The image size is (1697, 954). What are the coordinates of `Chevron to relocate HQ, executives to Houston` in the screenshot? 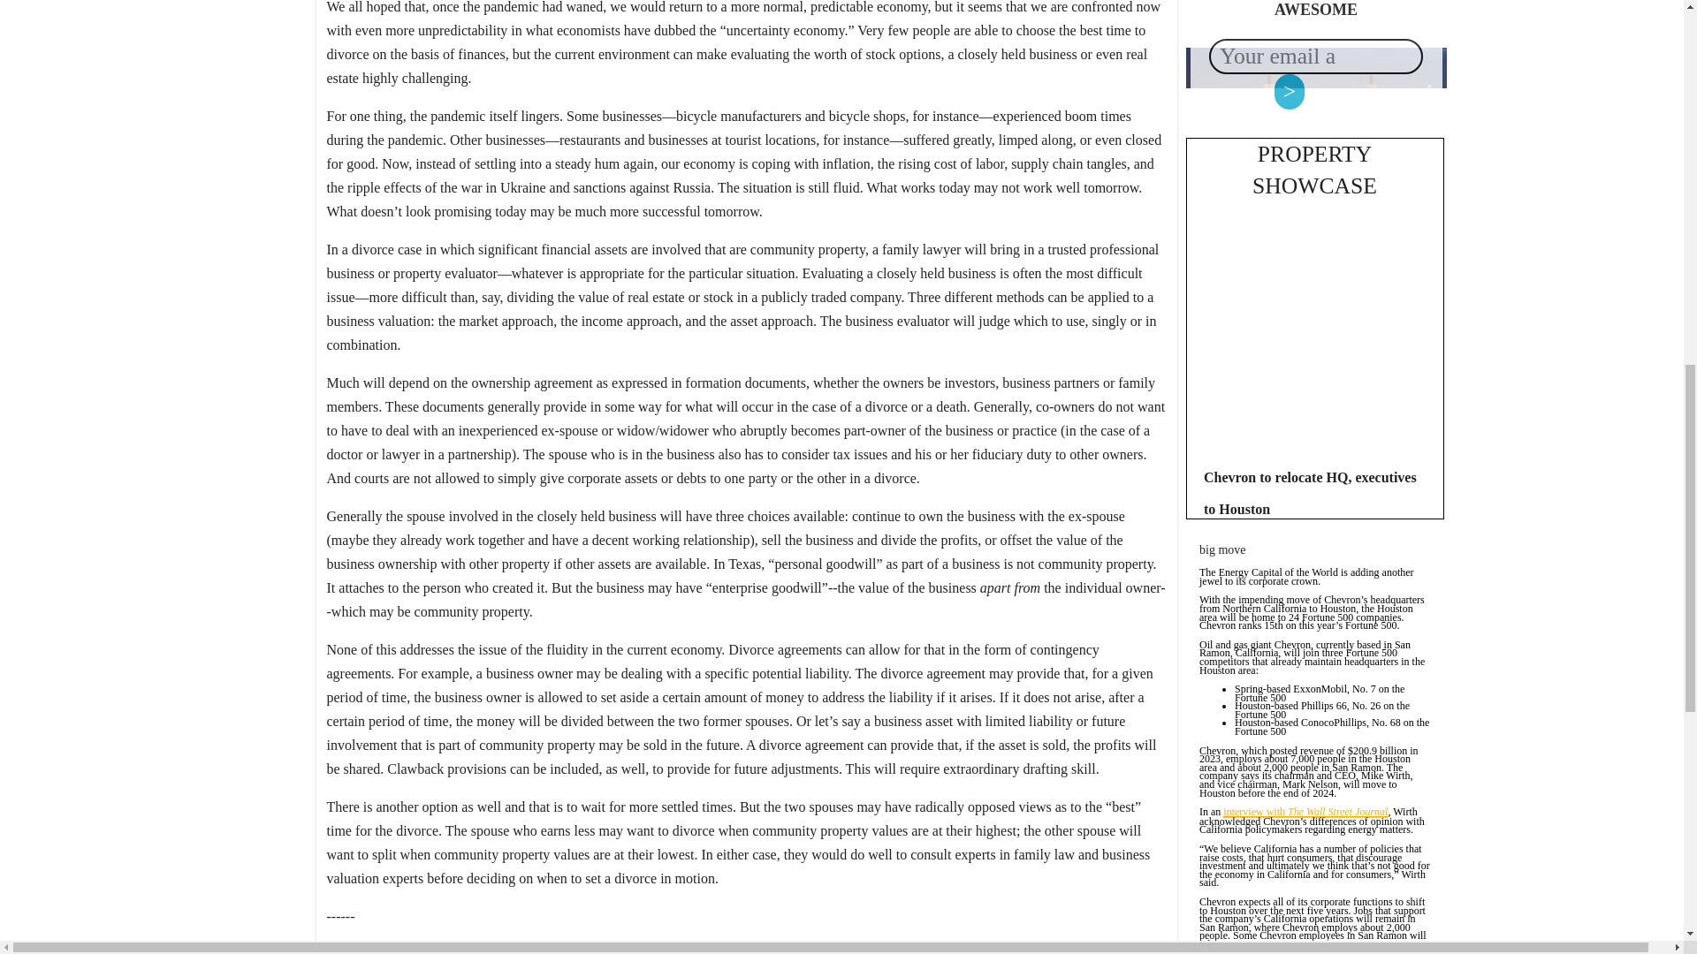 It's located at (1310, 493).